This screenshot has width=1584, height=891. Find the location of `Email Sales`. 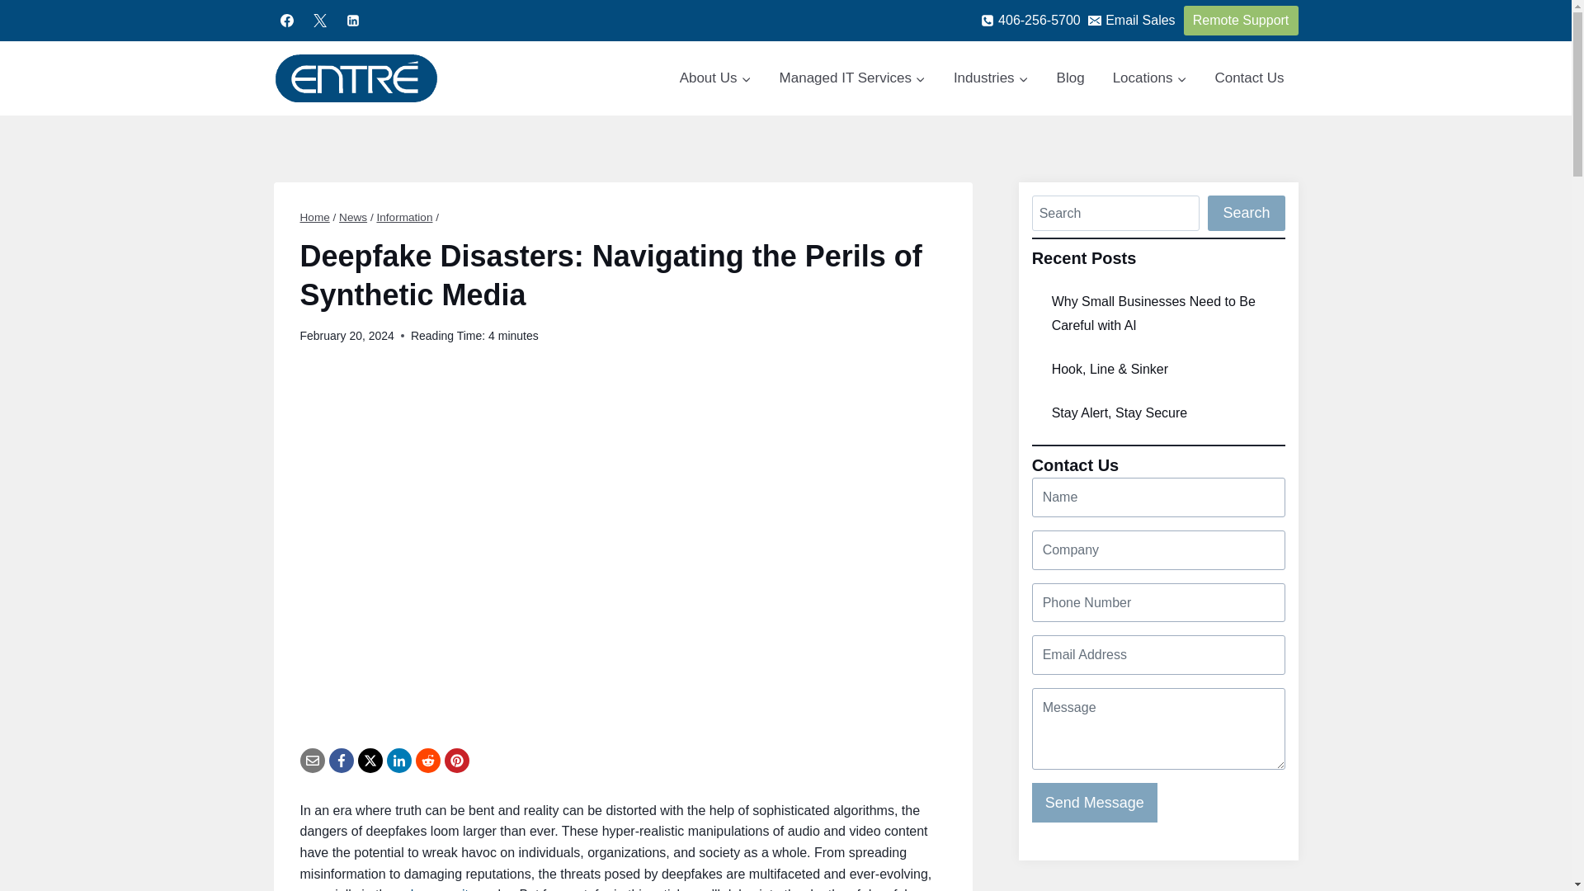

Email Sales is located at coordinates (1132, 20).